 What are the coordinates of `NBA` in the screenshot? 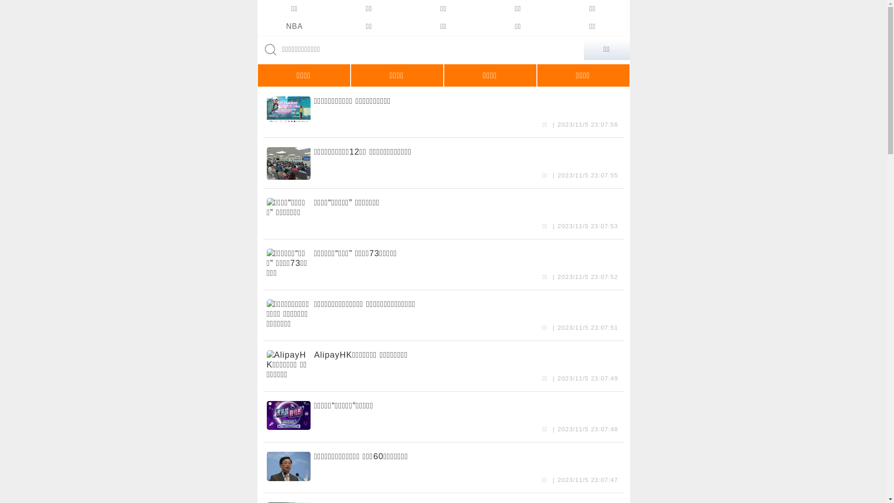 It's located at (294, 27).